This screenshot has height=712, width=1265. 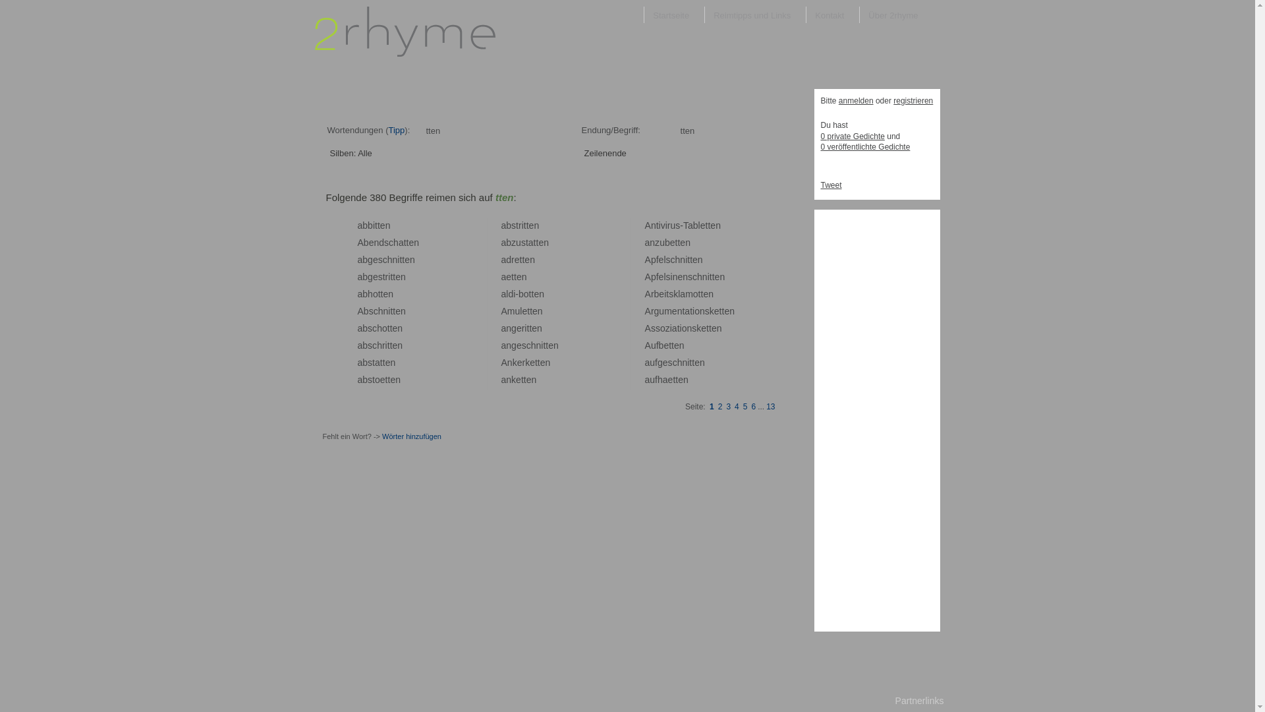 What do you see at coordinates (671, 380) in the screenshot?
I see `e` at bounding box center [671, 380].